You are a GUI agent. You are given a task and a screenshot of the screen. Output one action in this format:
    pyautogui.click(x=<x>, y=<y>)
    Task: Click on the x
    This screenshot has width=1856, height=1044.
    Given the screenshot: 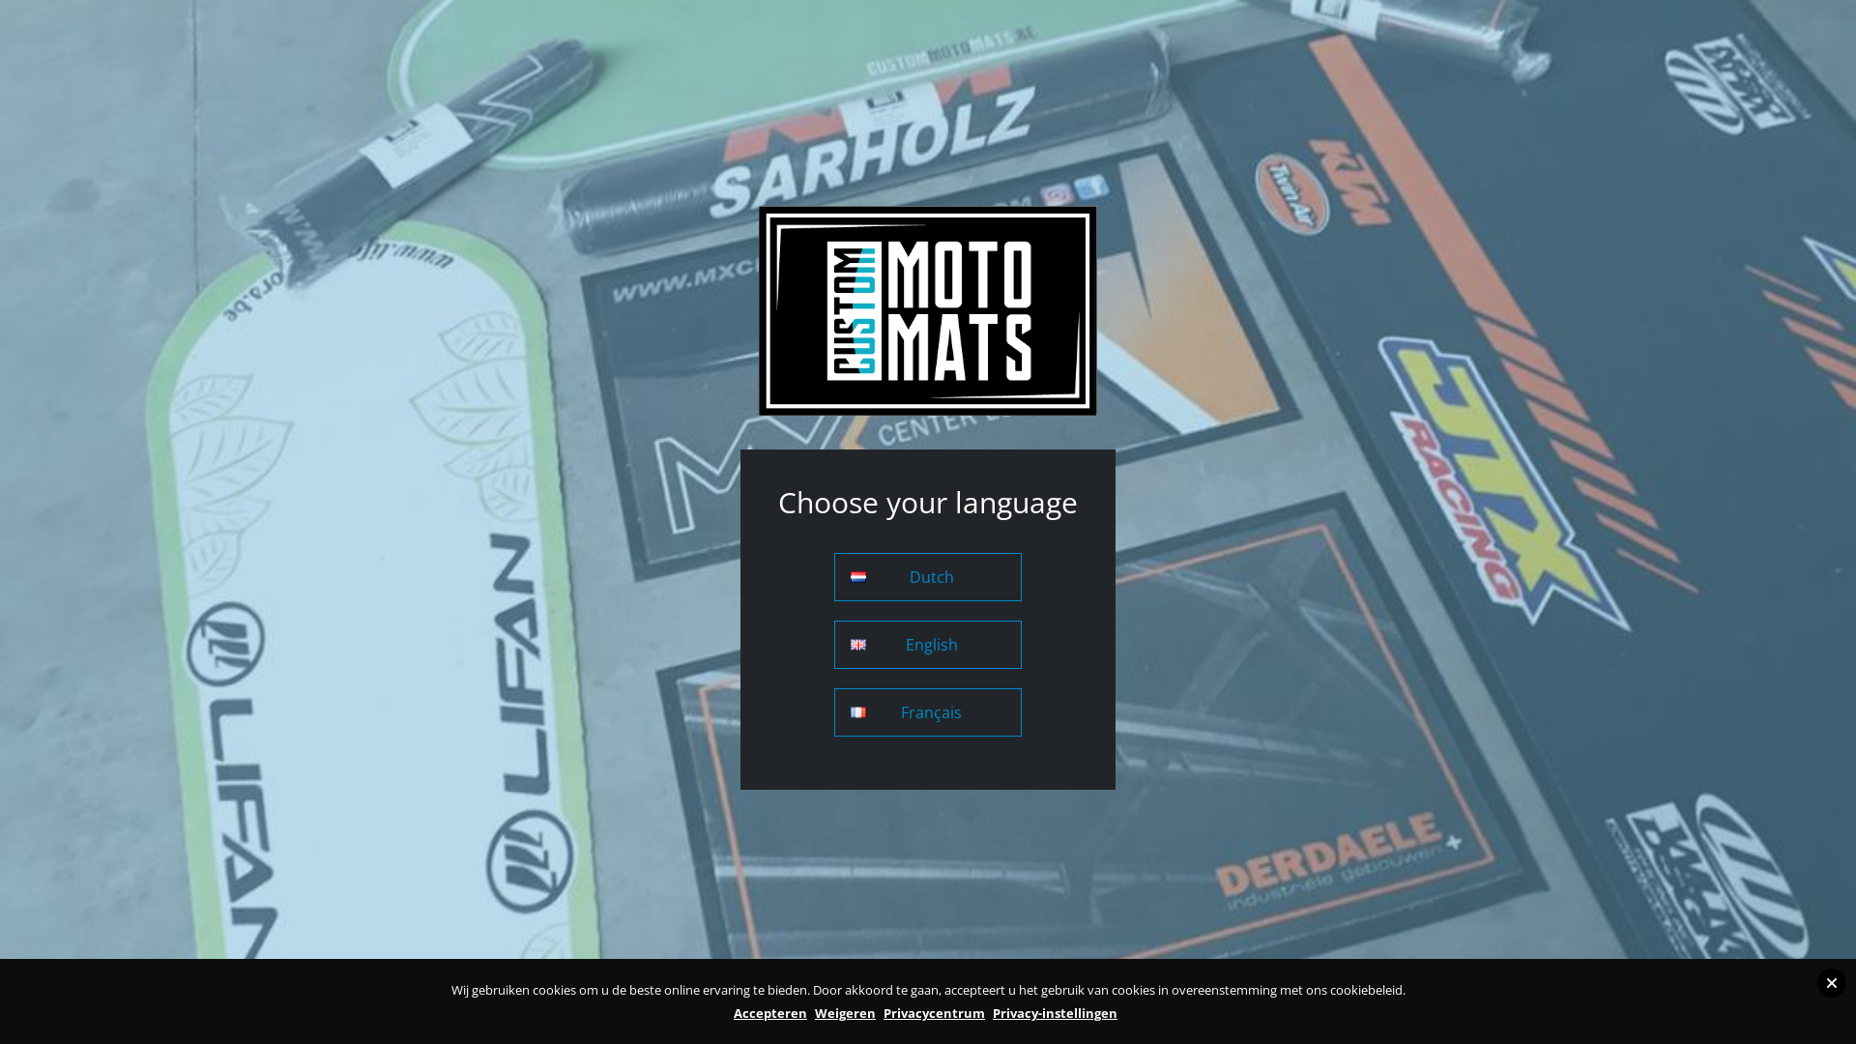 What is the action you would take?
    pyautogui.click(x=1832, y=983)
    